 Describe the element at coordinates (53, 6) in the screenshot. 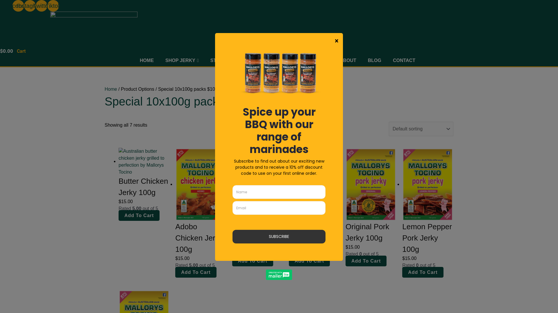

I see `Tiktok` at that location.